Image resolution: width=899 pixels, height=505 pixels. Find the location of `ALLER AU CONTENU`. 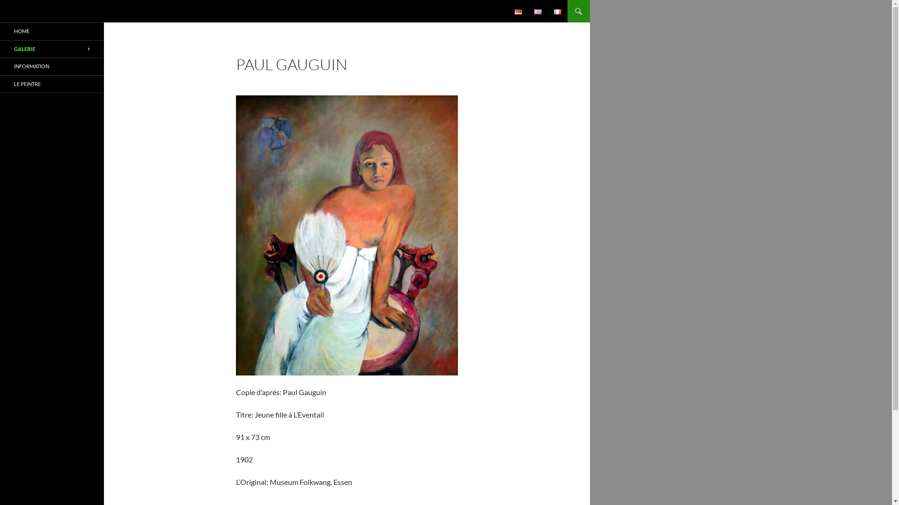

ALLER AU CONTENU is located at coordinates (515, 0).